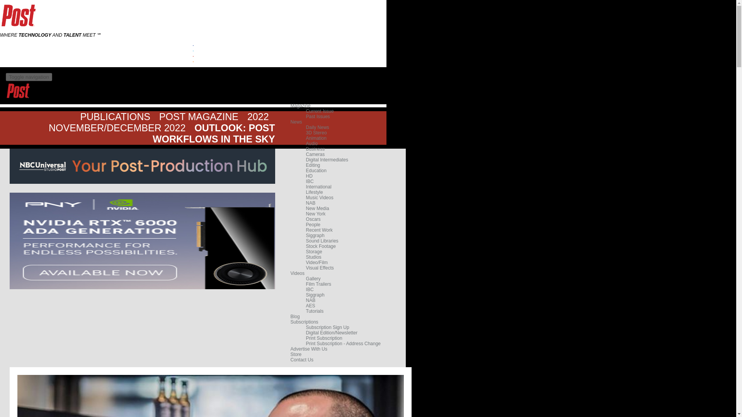 The height and width of the screenshot is (417, 742). I want to click on Visual Effects, so click(320, 268).